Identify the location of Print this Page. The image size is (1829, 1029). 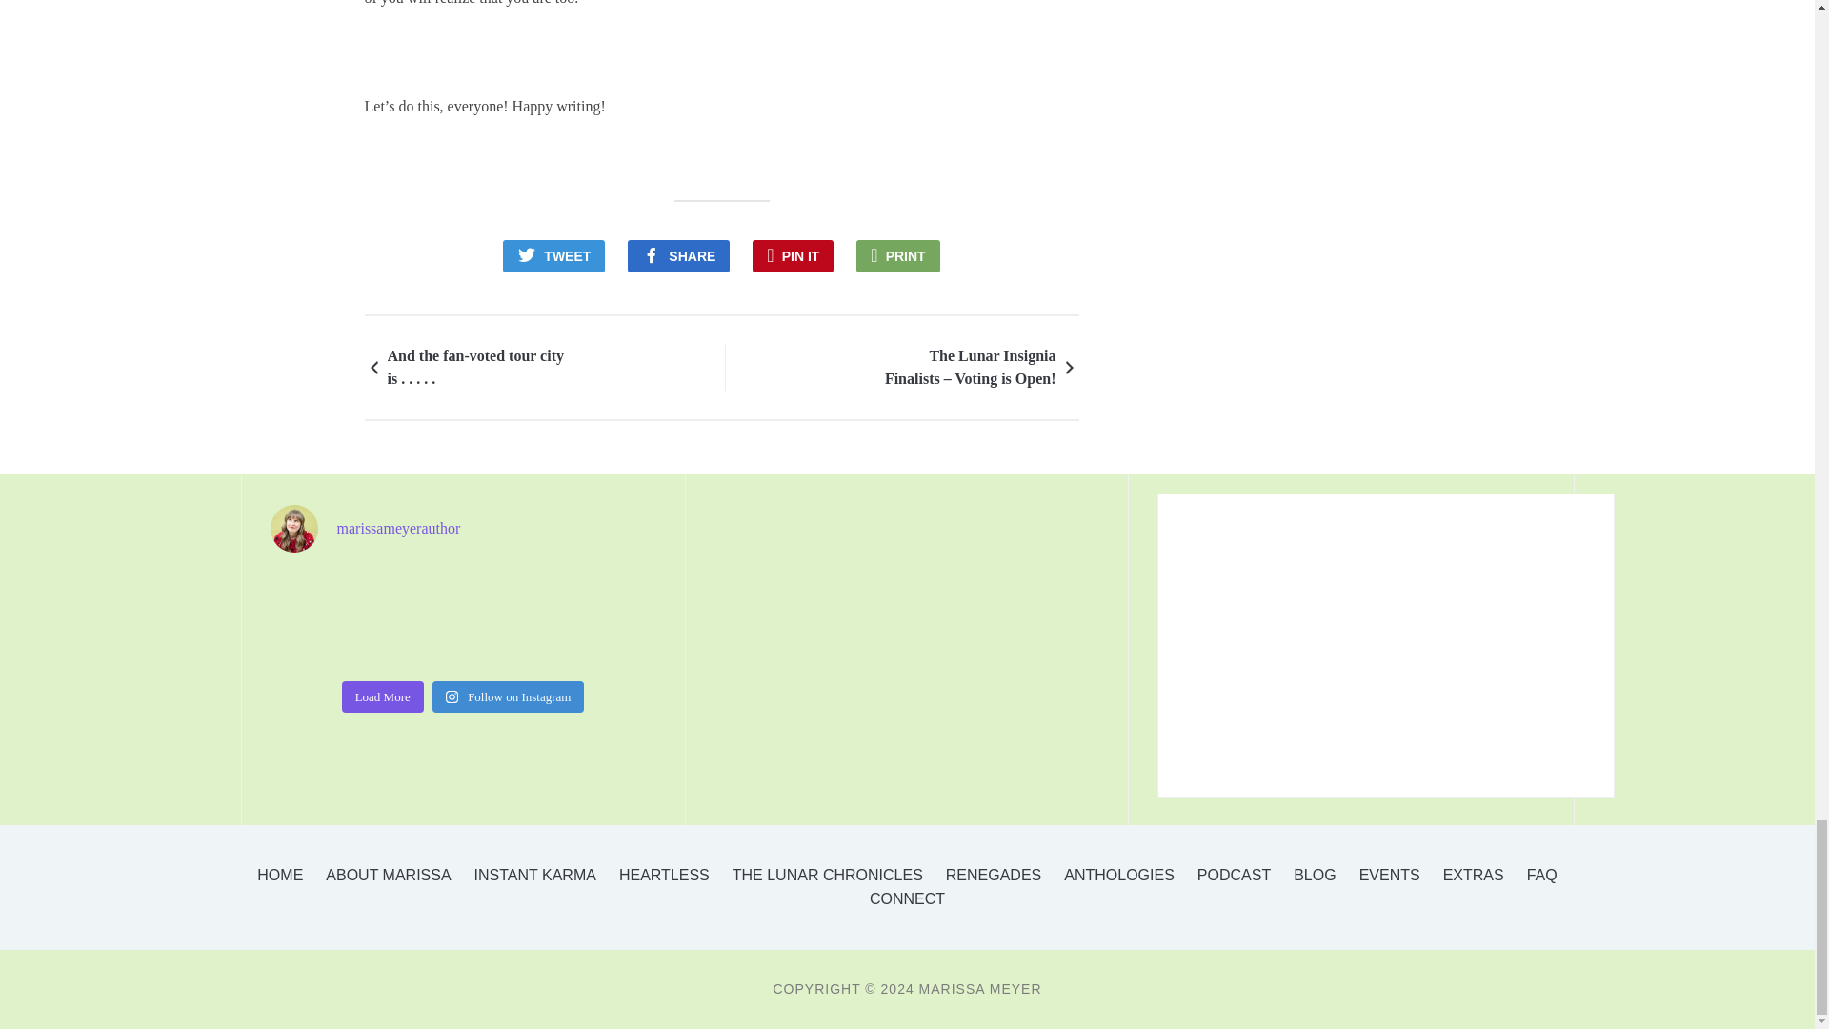
(897, 255).